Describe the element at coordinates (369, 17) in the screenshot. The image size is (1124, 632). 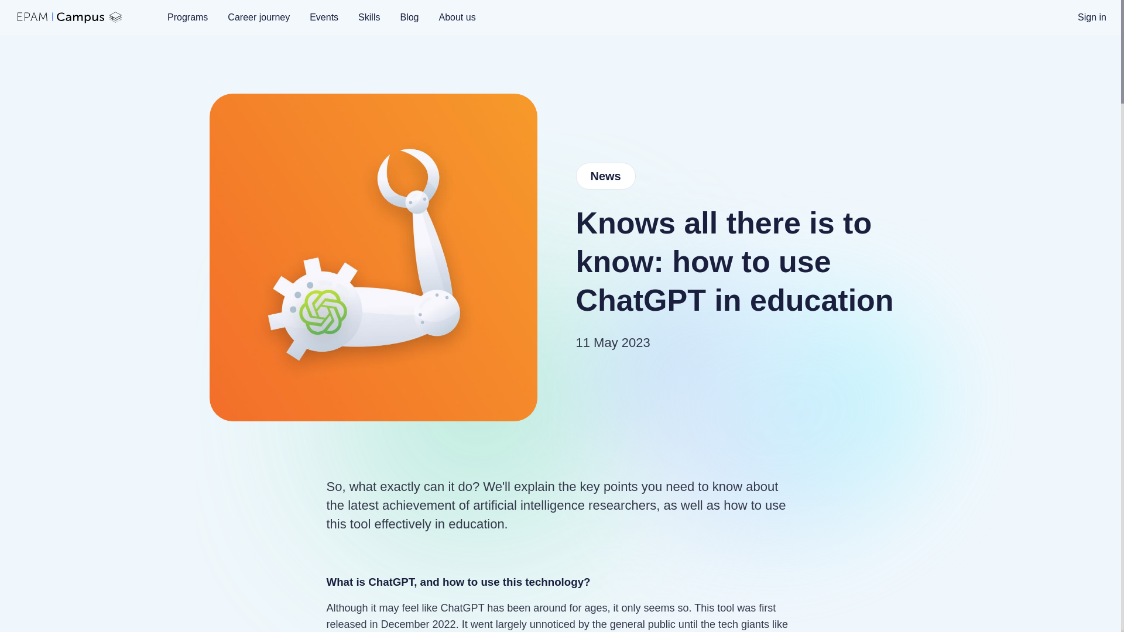
I see `Skills` at that location.